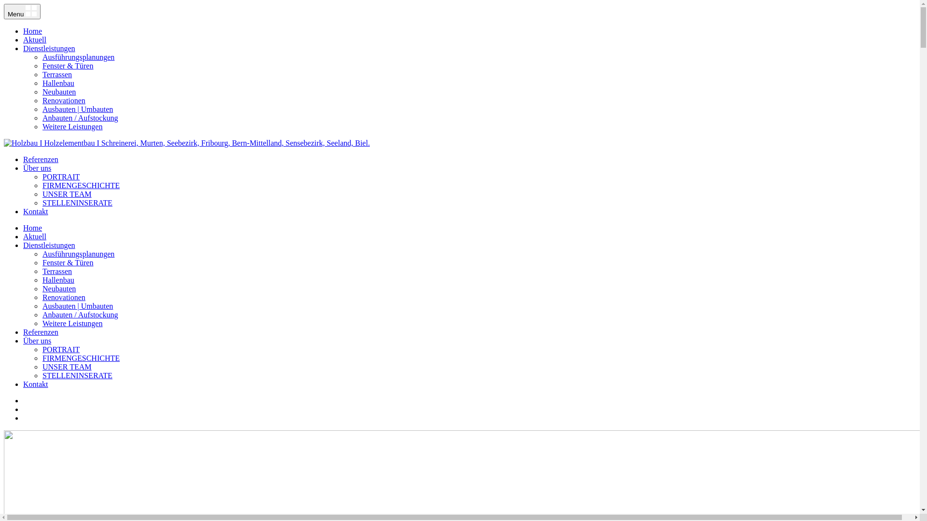 This screenshot has height=521, width=927. I want to click on Menu, so click(22, 12).